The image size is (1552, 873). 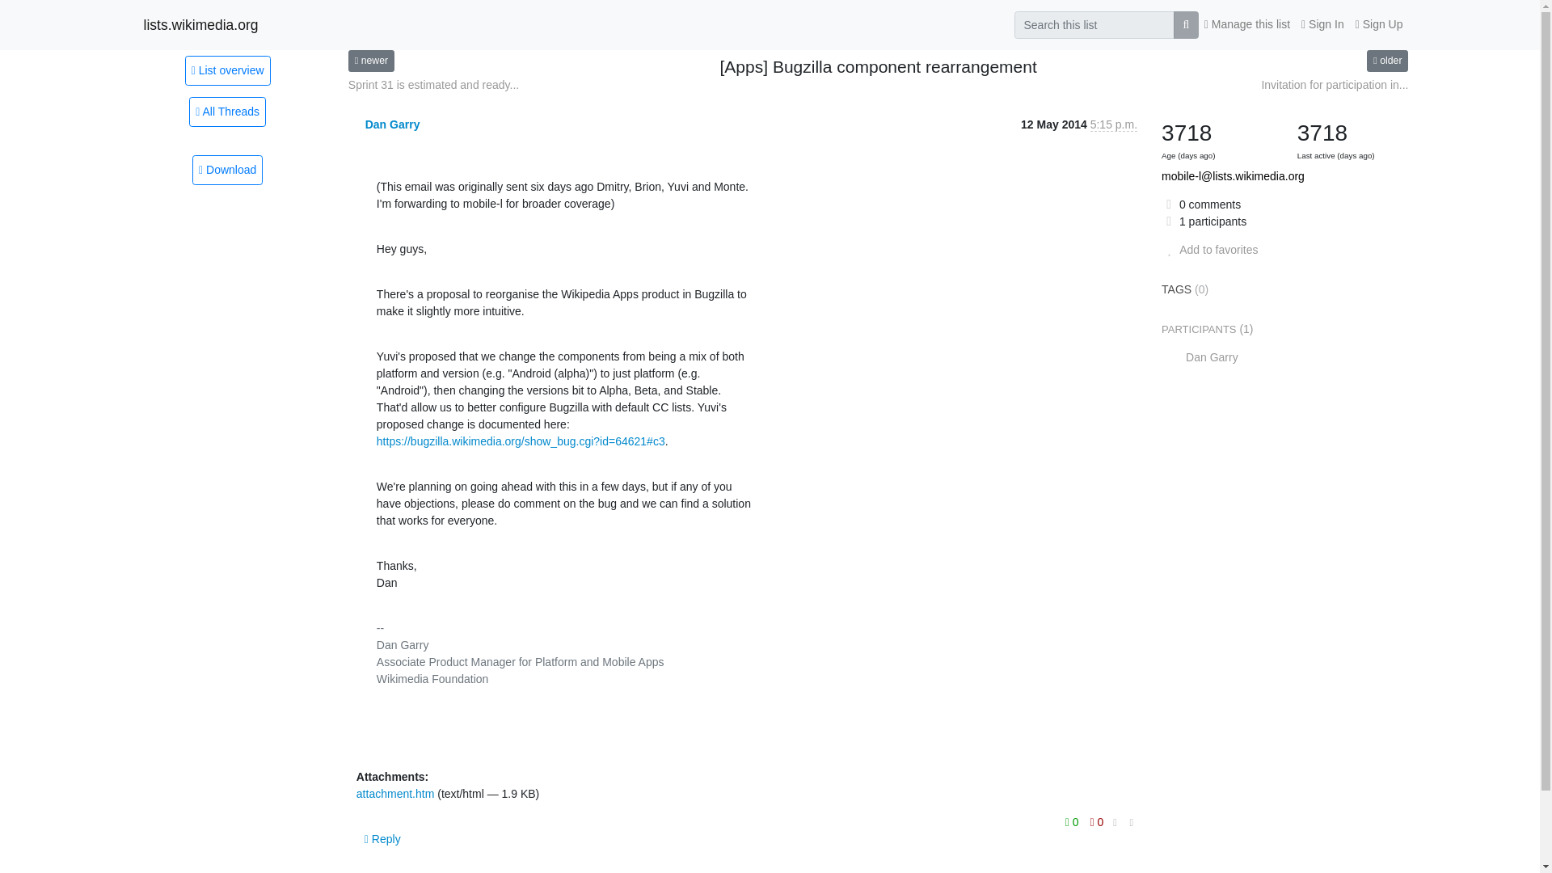 I want to click on Manage this list, so click(x=1246, y=24).